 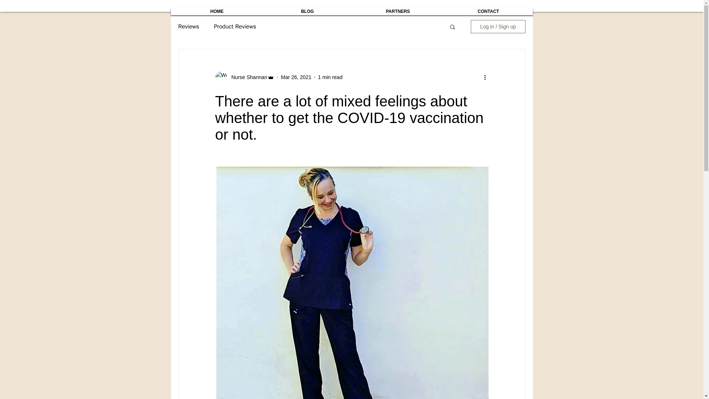 I want to click on CONTACT, so click(x=488, y=11).